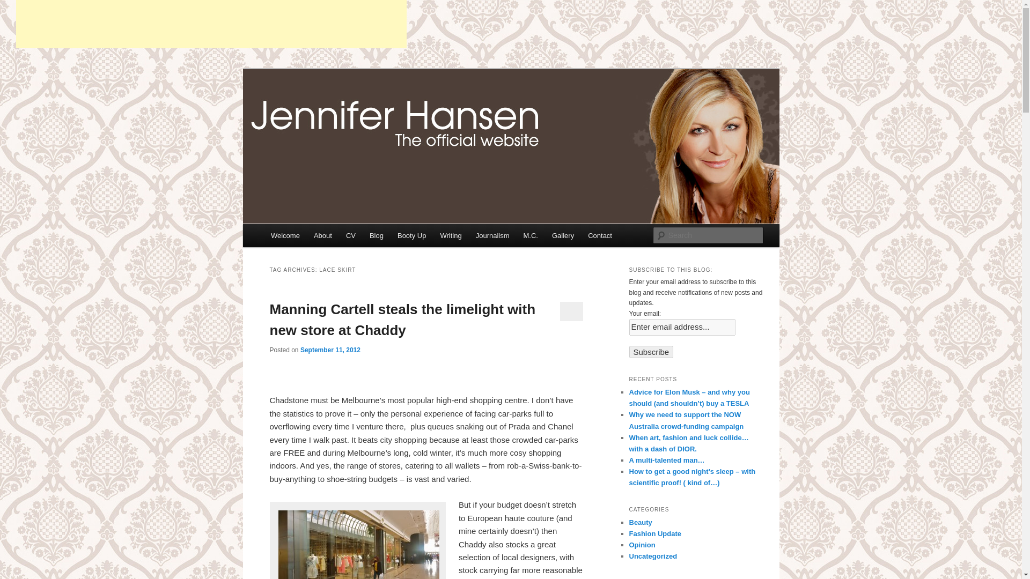 This screenshot has height=579, width=1030. Describe the element at coordinates (411, 235) in the screenshot. I see `Booty Up` at that location.